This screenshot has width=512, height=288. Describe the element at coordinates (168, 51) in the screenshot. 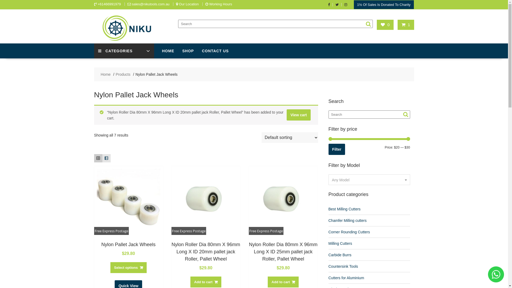

I see `HOME` at that location.